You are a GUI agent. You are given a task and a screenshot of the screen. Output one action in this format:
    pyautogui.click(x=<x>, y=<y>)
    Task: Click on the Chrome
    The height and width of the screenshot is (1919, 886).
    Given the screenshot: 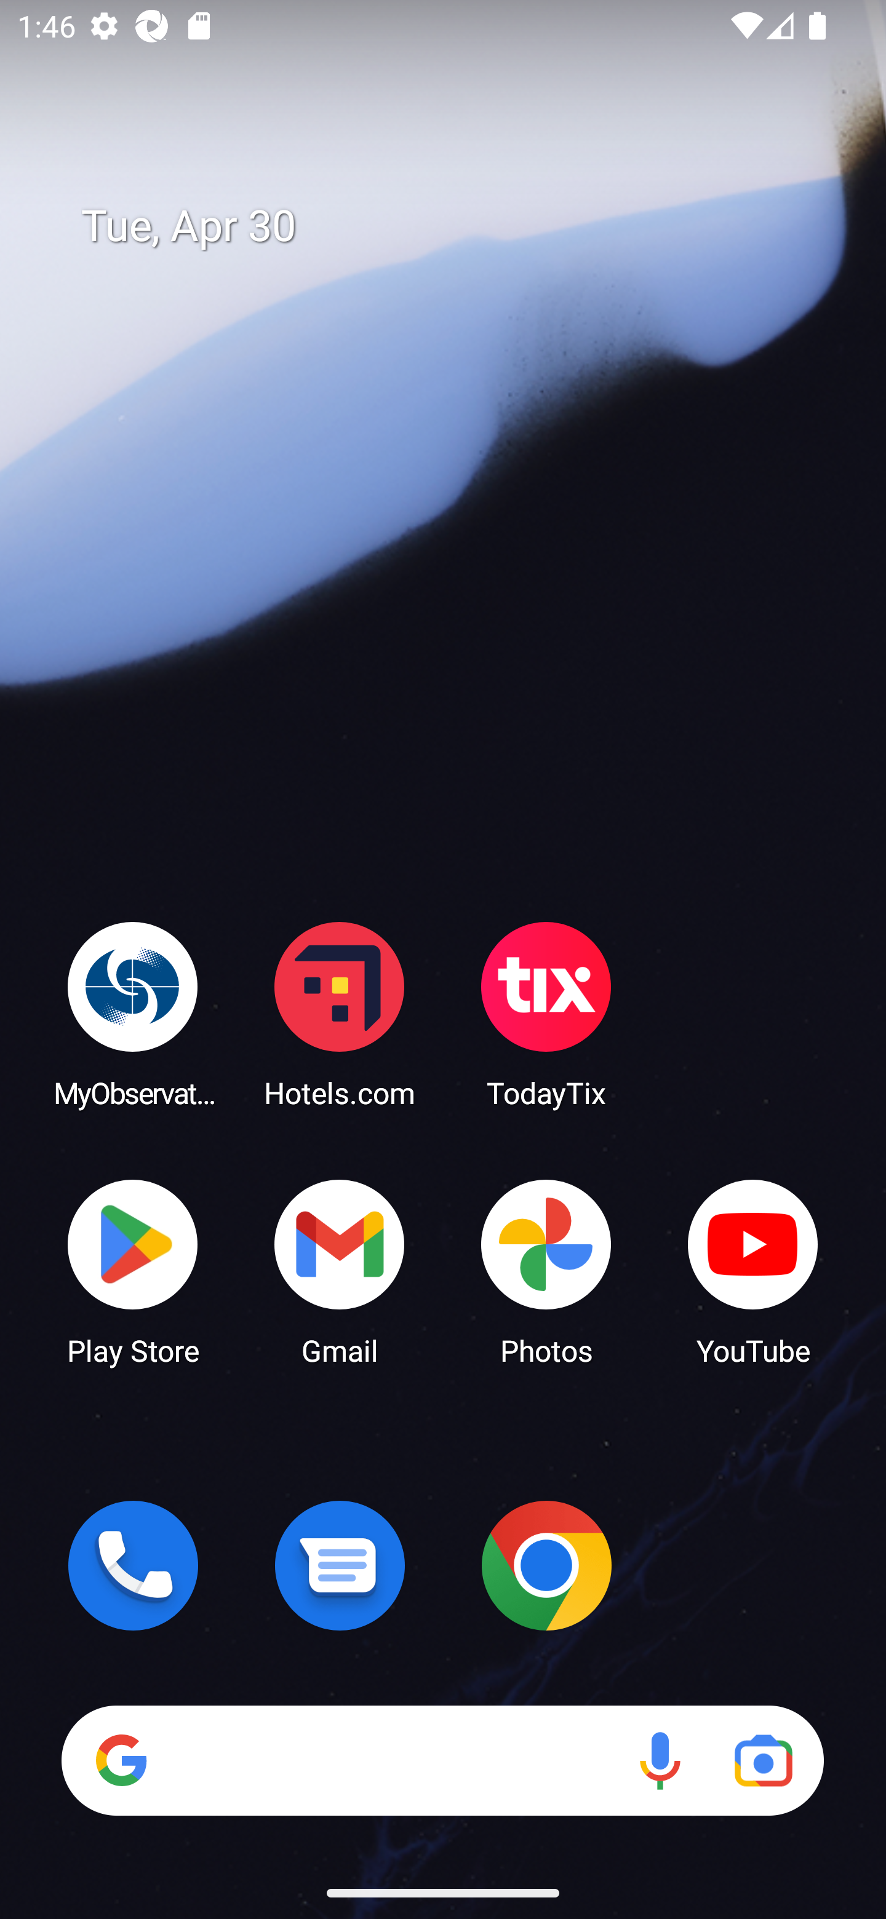 What is the action you would take?
    pyautogui.click(x=546, y=1565)
    